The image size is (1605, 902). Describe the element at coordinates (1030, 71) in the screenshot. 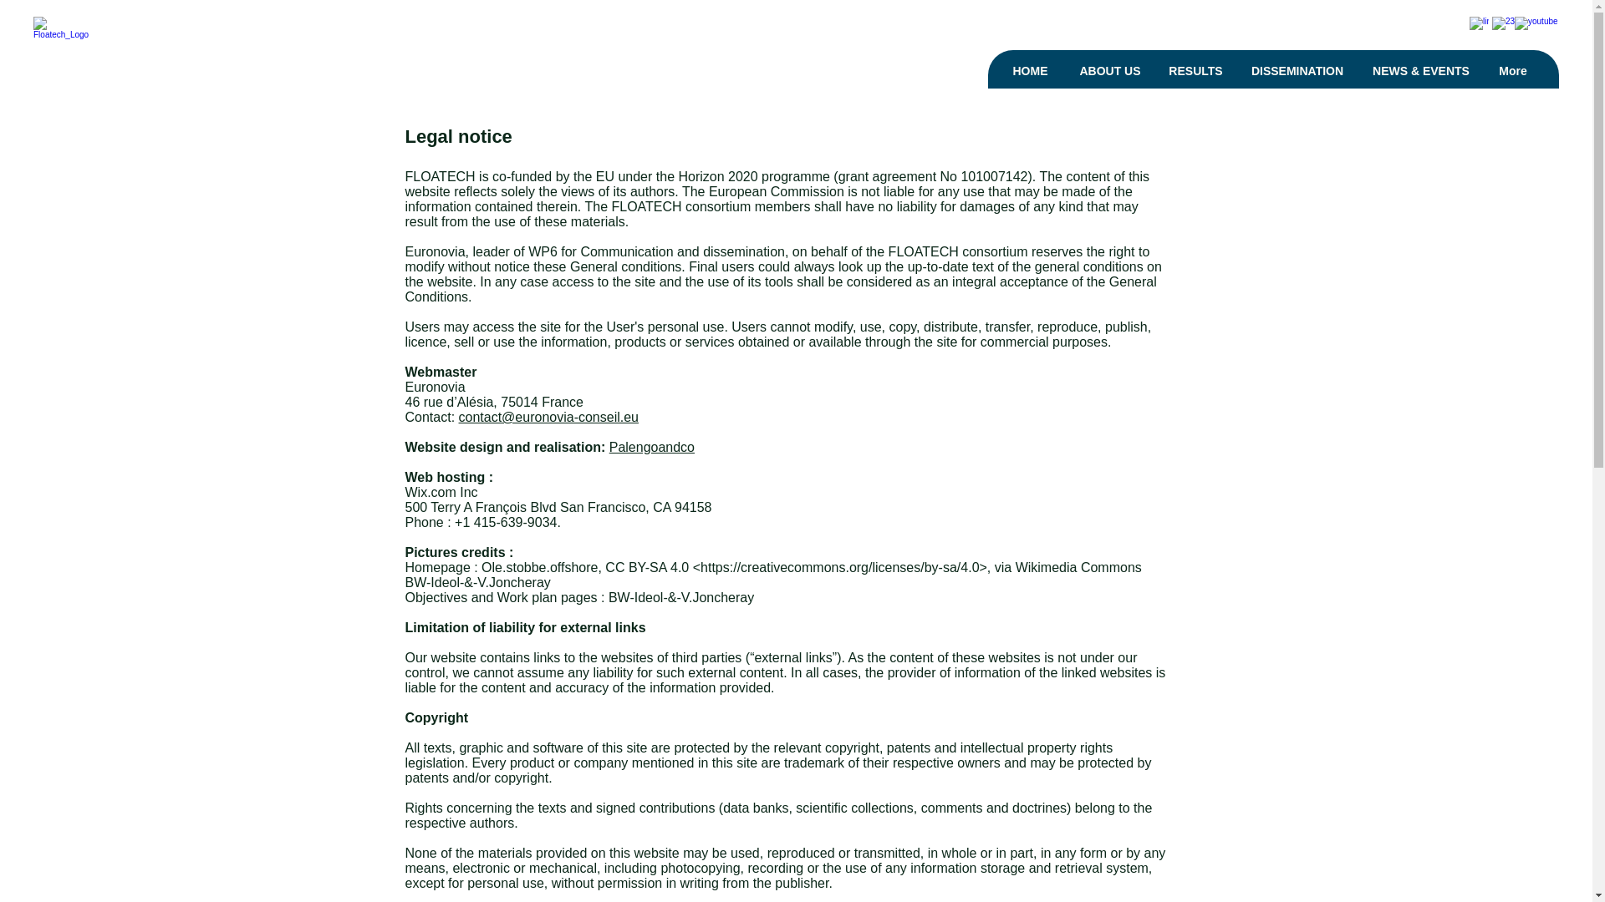

I see `HOME` at that location.